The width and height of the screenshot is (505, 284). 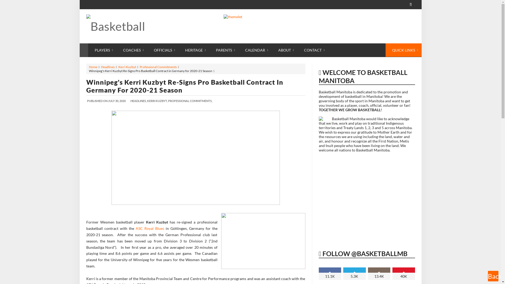 I want to click on QUICK LINKS, so click(x=403, y=50).